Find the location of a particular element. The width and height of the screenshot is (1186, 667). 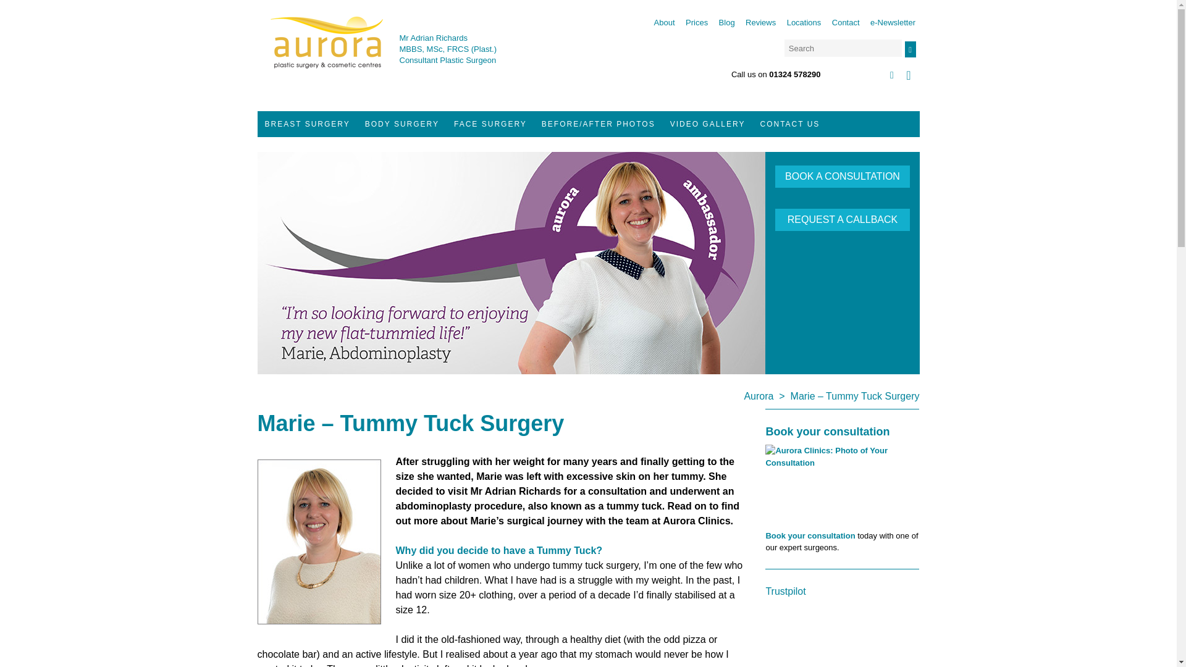

Aurora Clinics is located at coordinates (326, 51).